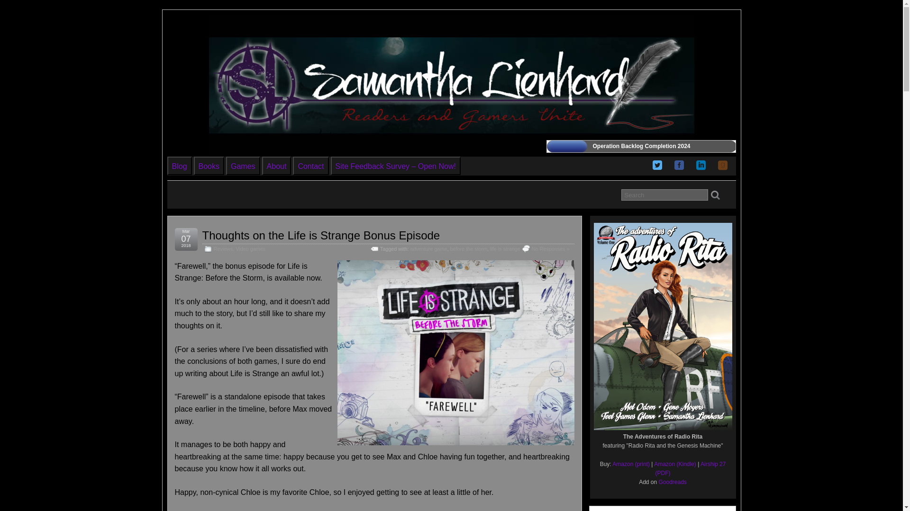  Describe the element at coordinates (179, 166) in the screenshot. I see `Blog` at that location.